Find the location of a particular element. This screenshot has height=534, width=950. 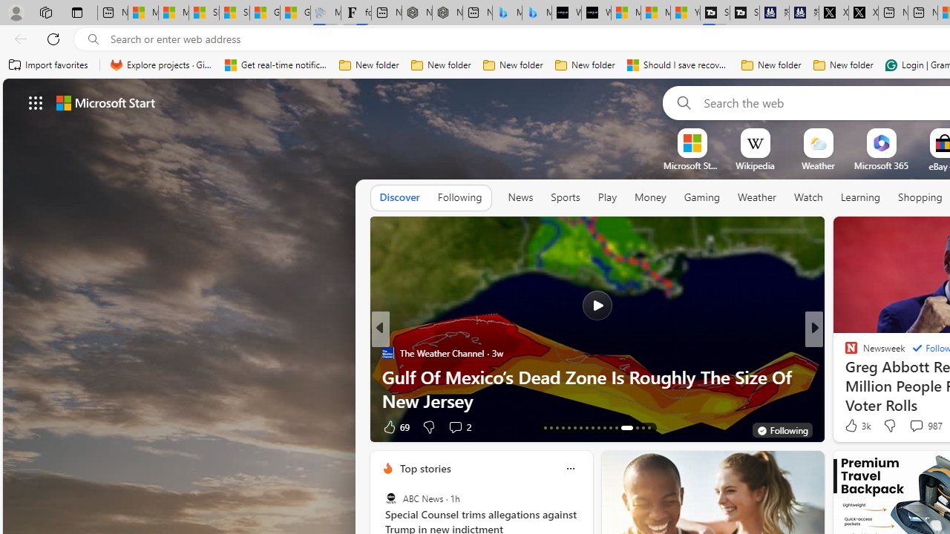

News is located at coordinates (520, 198).